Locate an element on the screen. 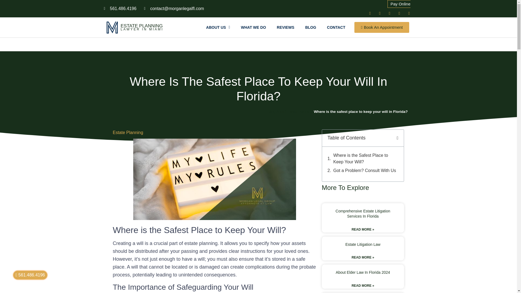  REVIEWS is located at coordinates (285, 27).